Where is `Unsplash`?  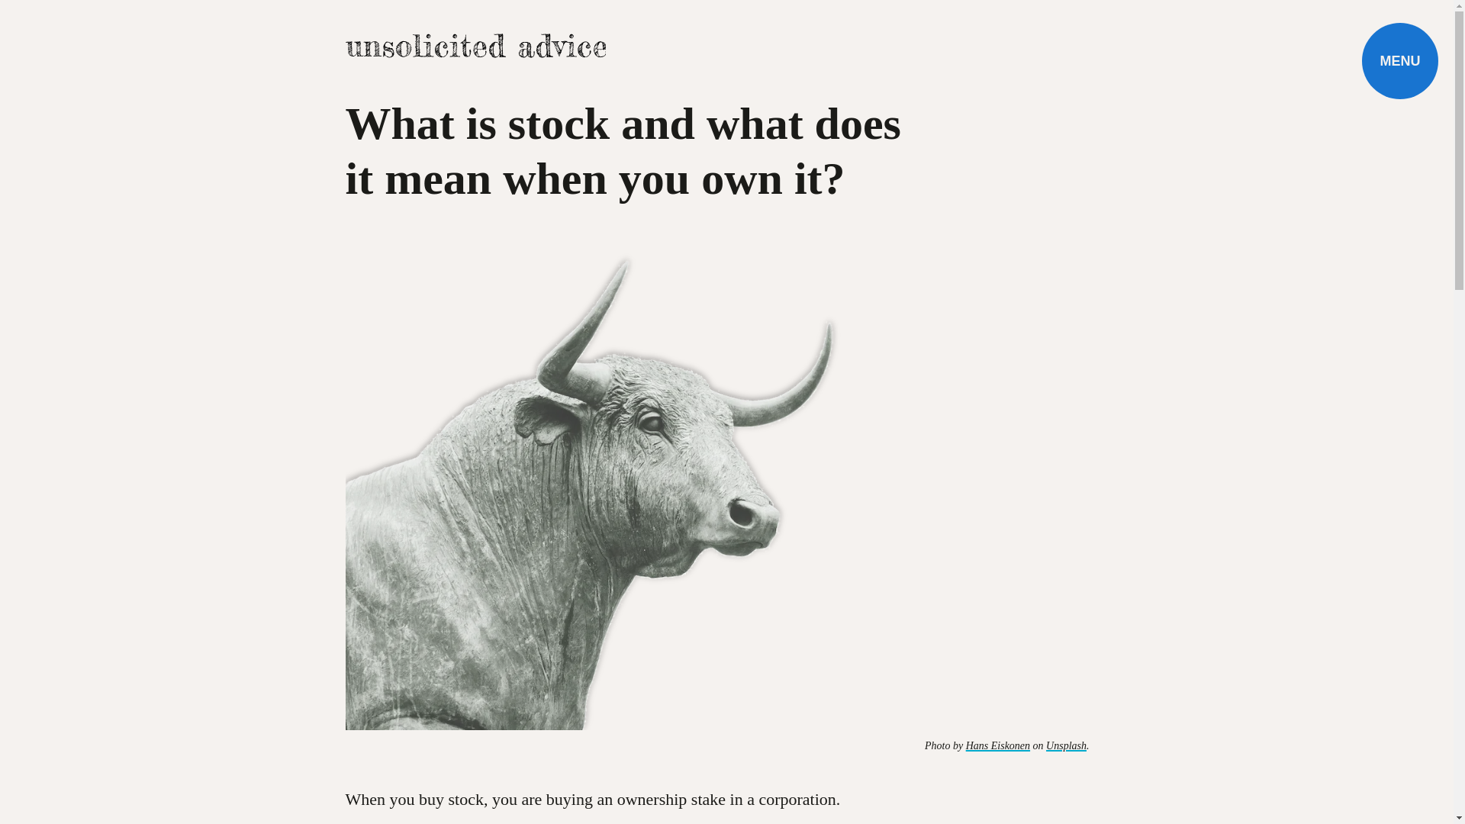 Unsplash is located at coordinates (1066, 745).